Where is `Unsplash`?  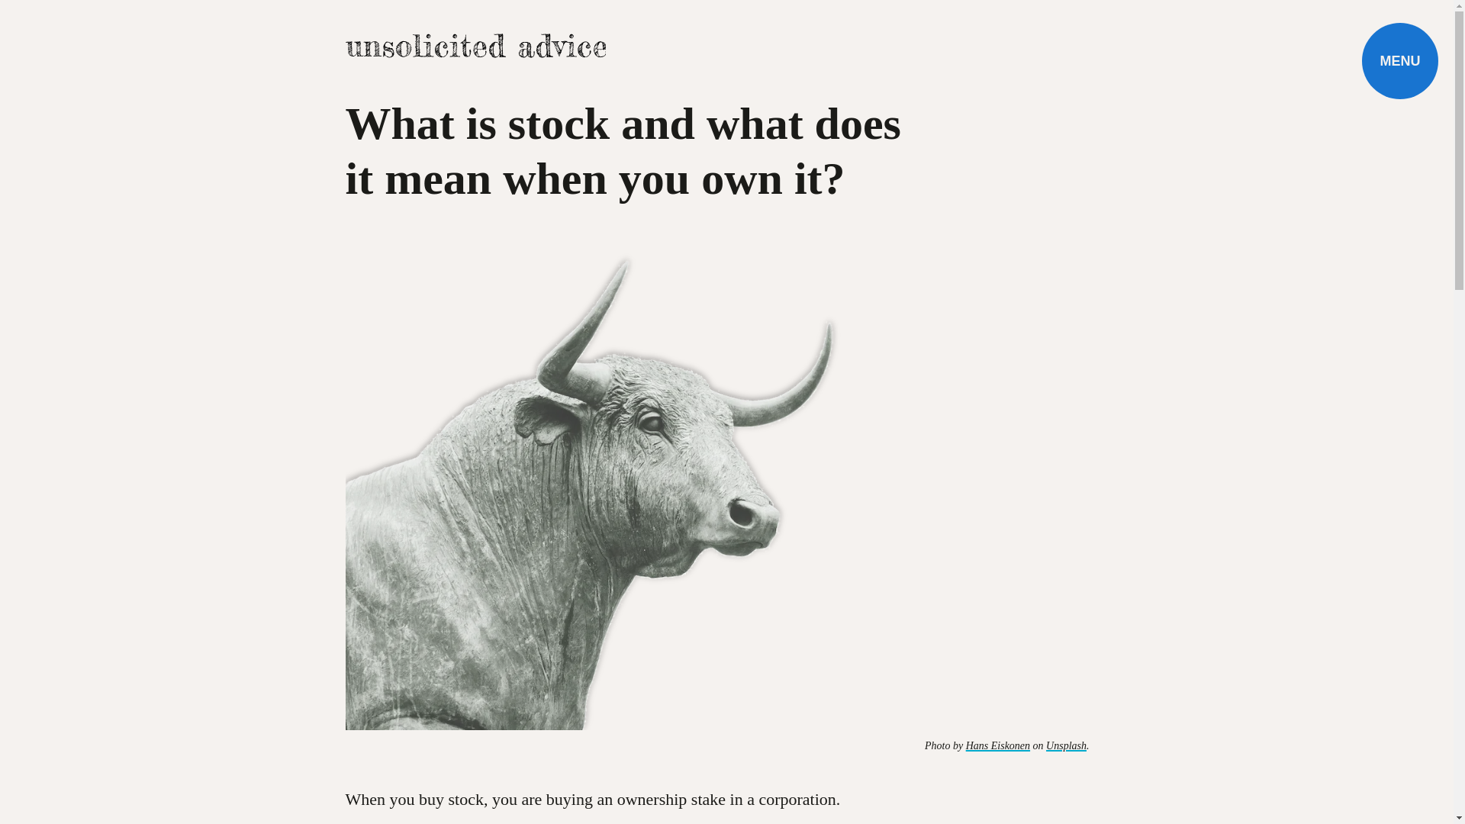 Unsplash is located at coordinates (1066, 745).